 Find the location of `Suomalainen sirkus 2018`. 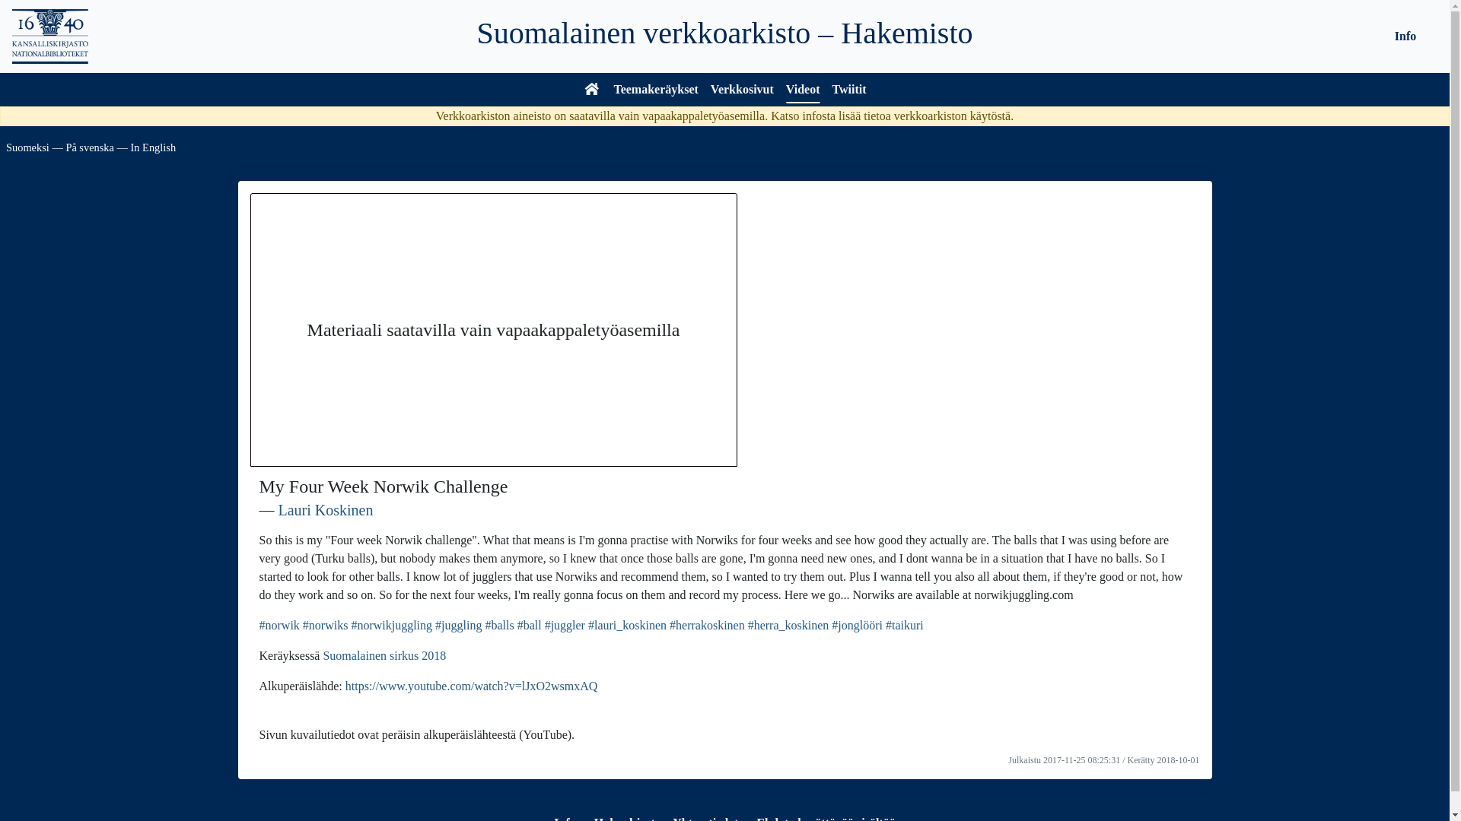

Suomalainen sirkus 2018 is located at coordinates (384, 655).